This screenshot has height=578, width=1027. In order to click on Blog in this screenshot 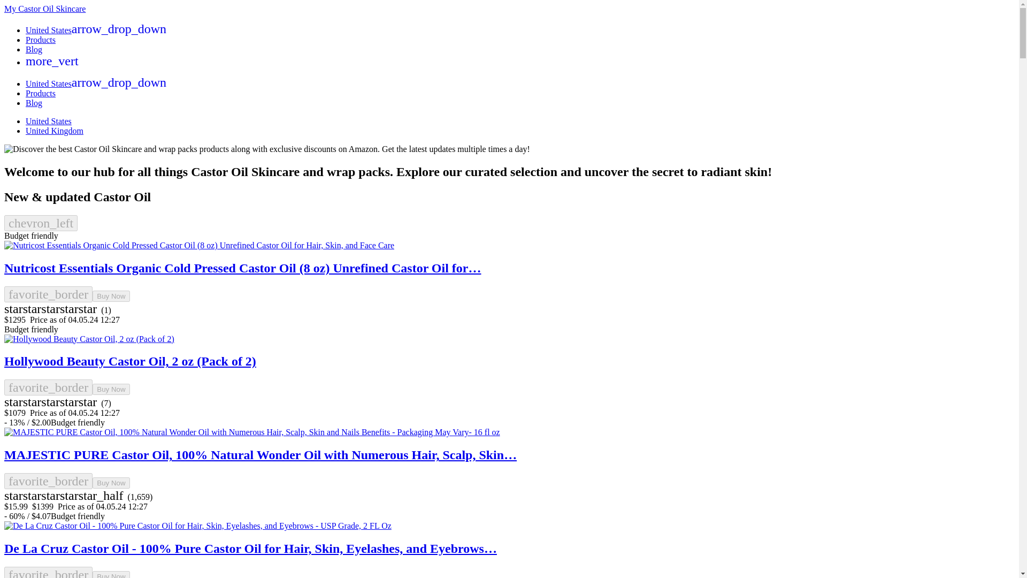, I will do `click(34, 103)`.